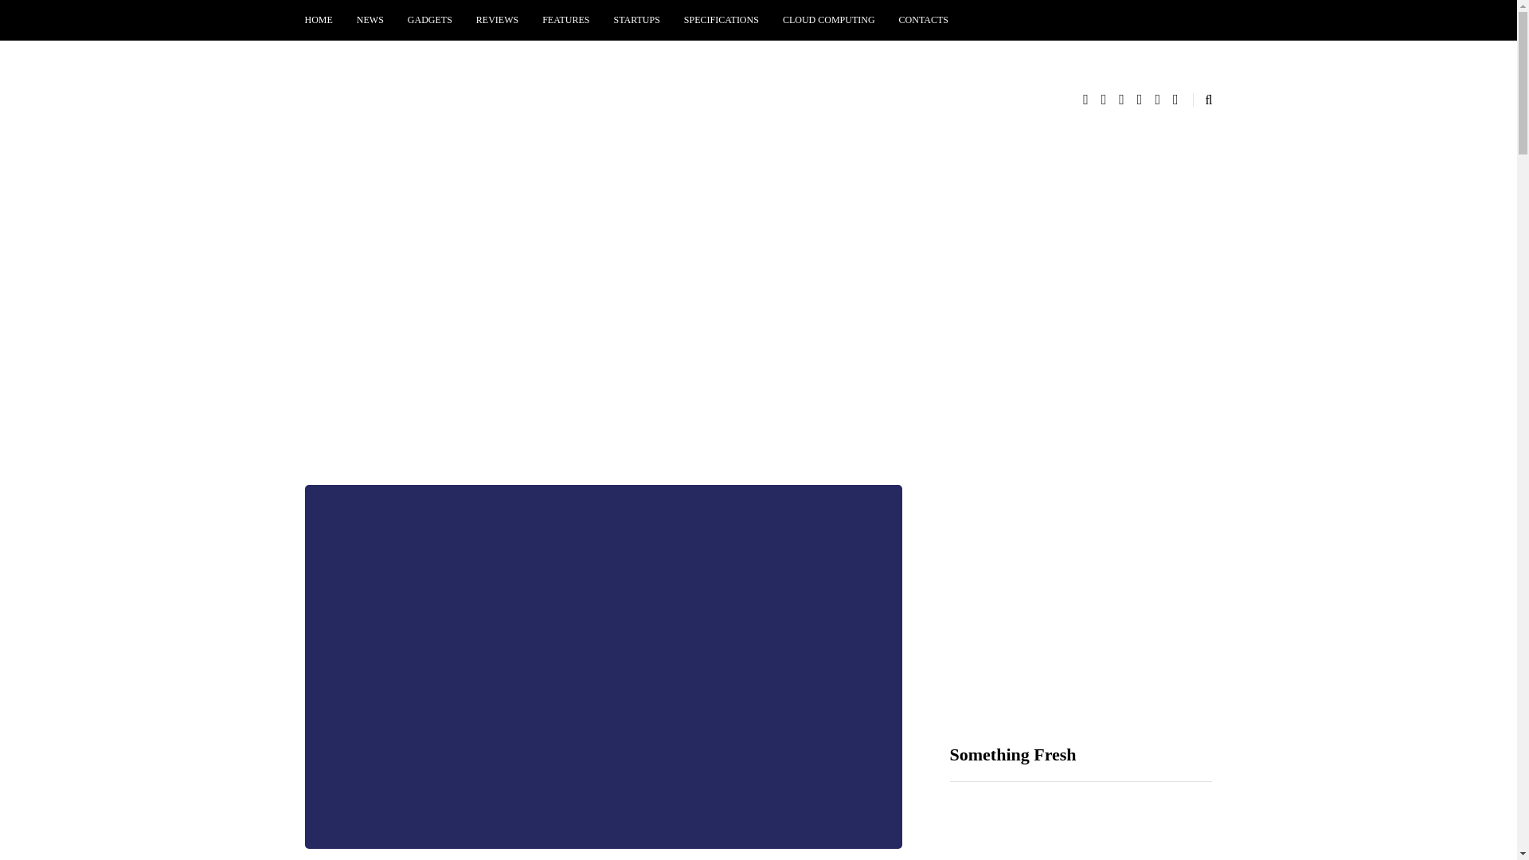 The image size is (1529, 860). Describe the element at coordinates (430, 20) in the screenshot. I see `GADGETS` at that location.